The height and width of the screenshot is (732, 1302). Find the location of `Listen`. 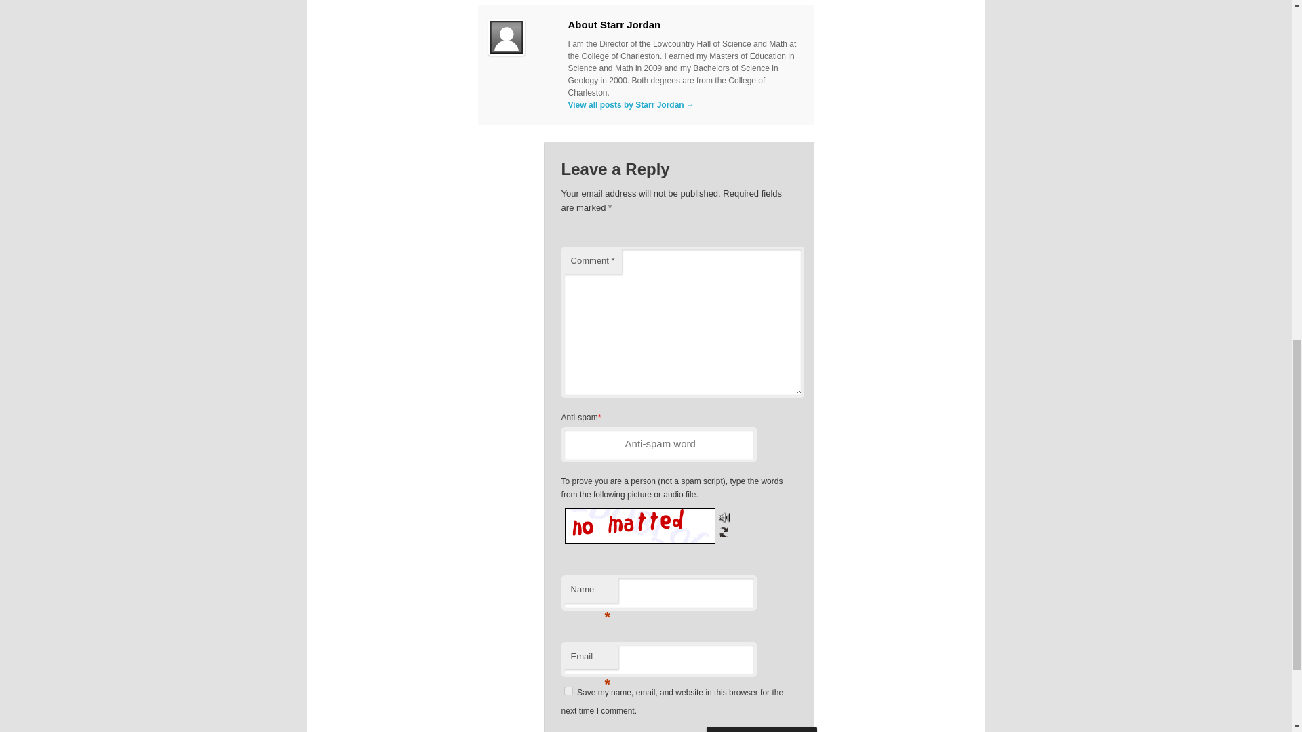

Listen is located at coordinates (724, 516).